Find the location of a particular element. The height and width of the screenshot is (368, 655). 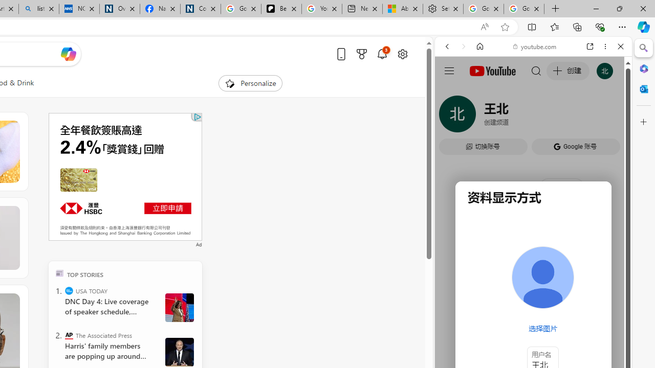

Search videos from youtube.com is located at coordinates (515, 336).